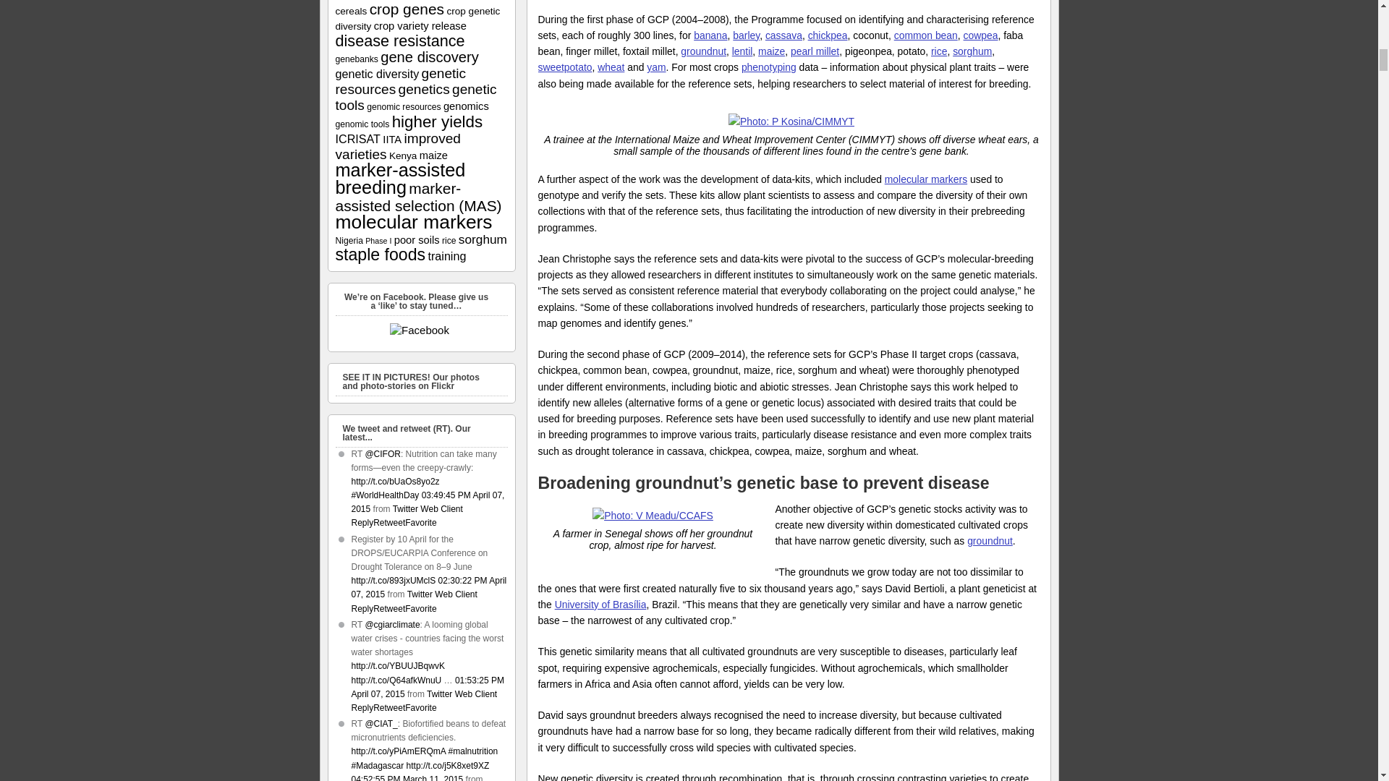 This screenshot has width=1389, height=781. What do you see at coordinates (926, 35) in the screenshot?
I see `common bean` at bounding box center [926, 35].